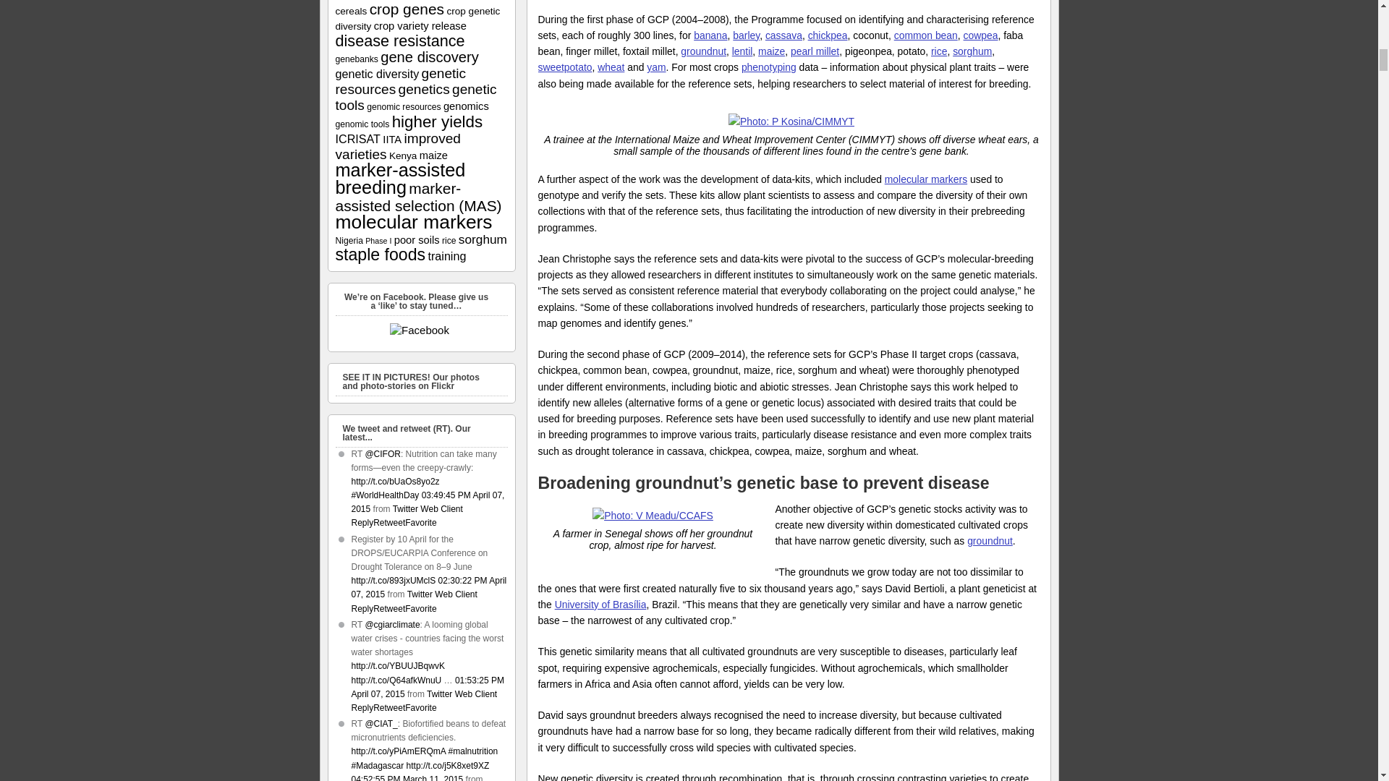 This screenshot has width=1389, height=781. What do you see at coordinates (926, 35) in the screenshot?
I see `common bean` at bounding box center [926, 35].